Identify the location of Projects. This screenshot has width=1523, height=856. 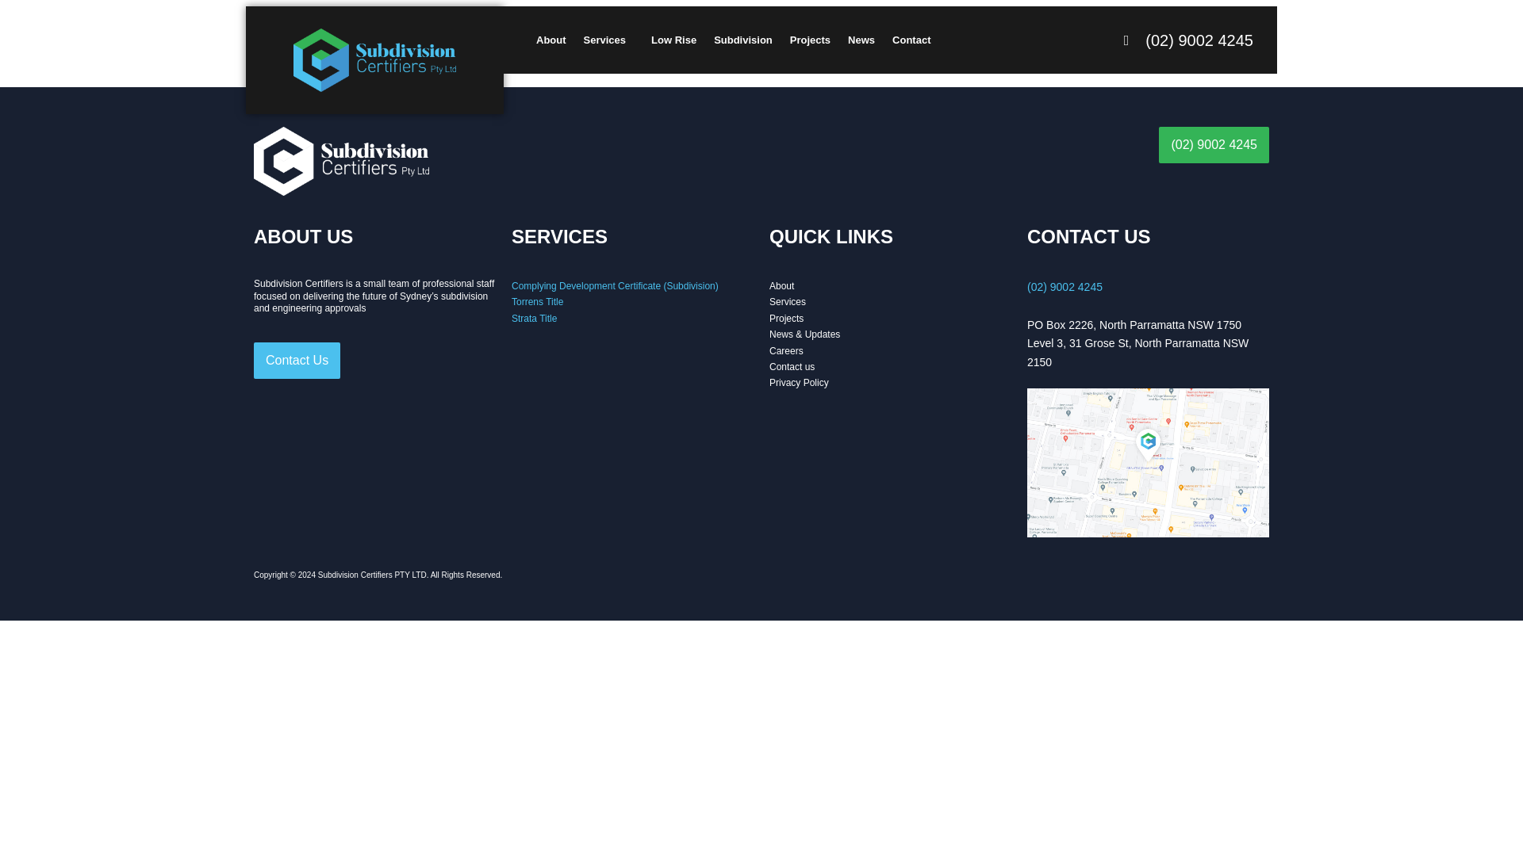
(786, 319).